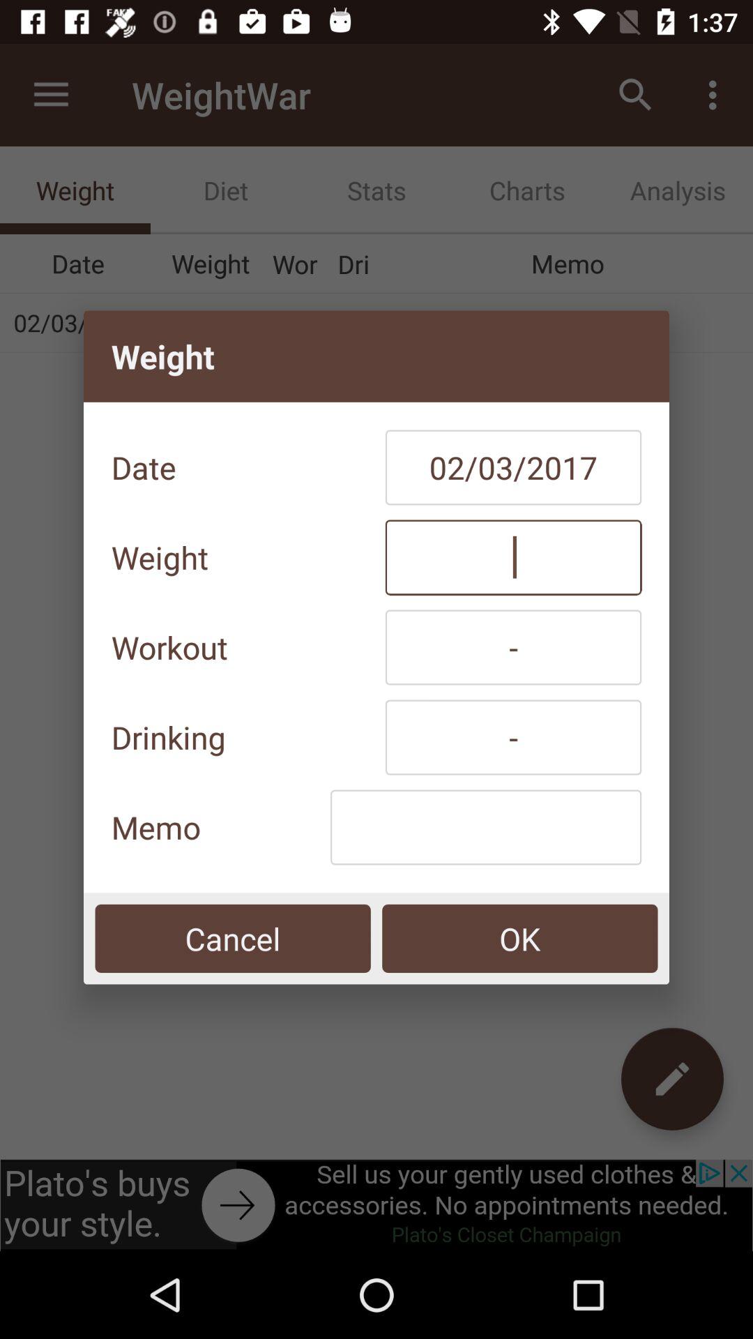 This screenshot has height=1339, width=753. I want to click on tap icon to the right of weight, so click(513, 557).